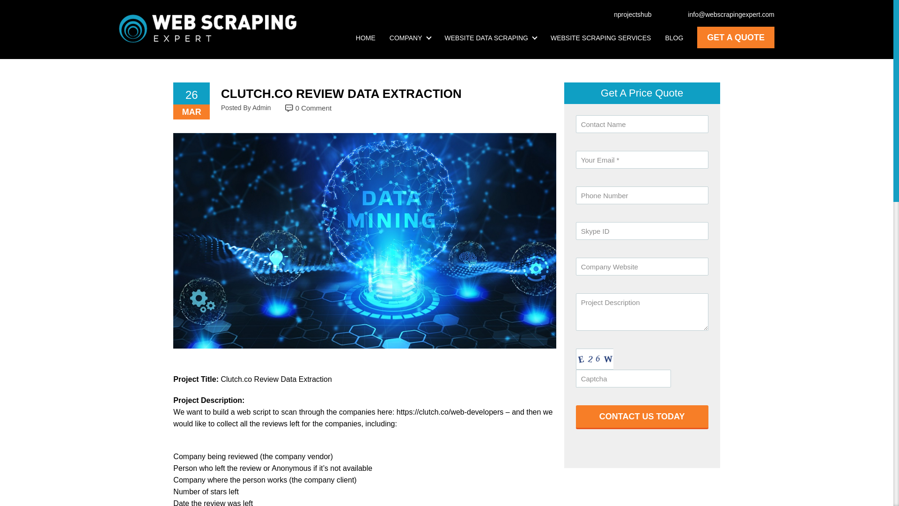 This screenshot has width=899, height=506. I want to click on HOME, so click(366, 37).